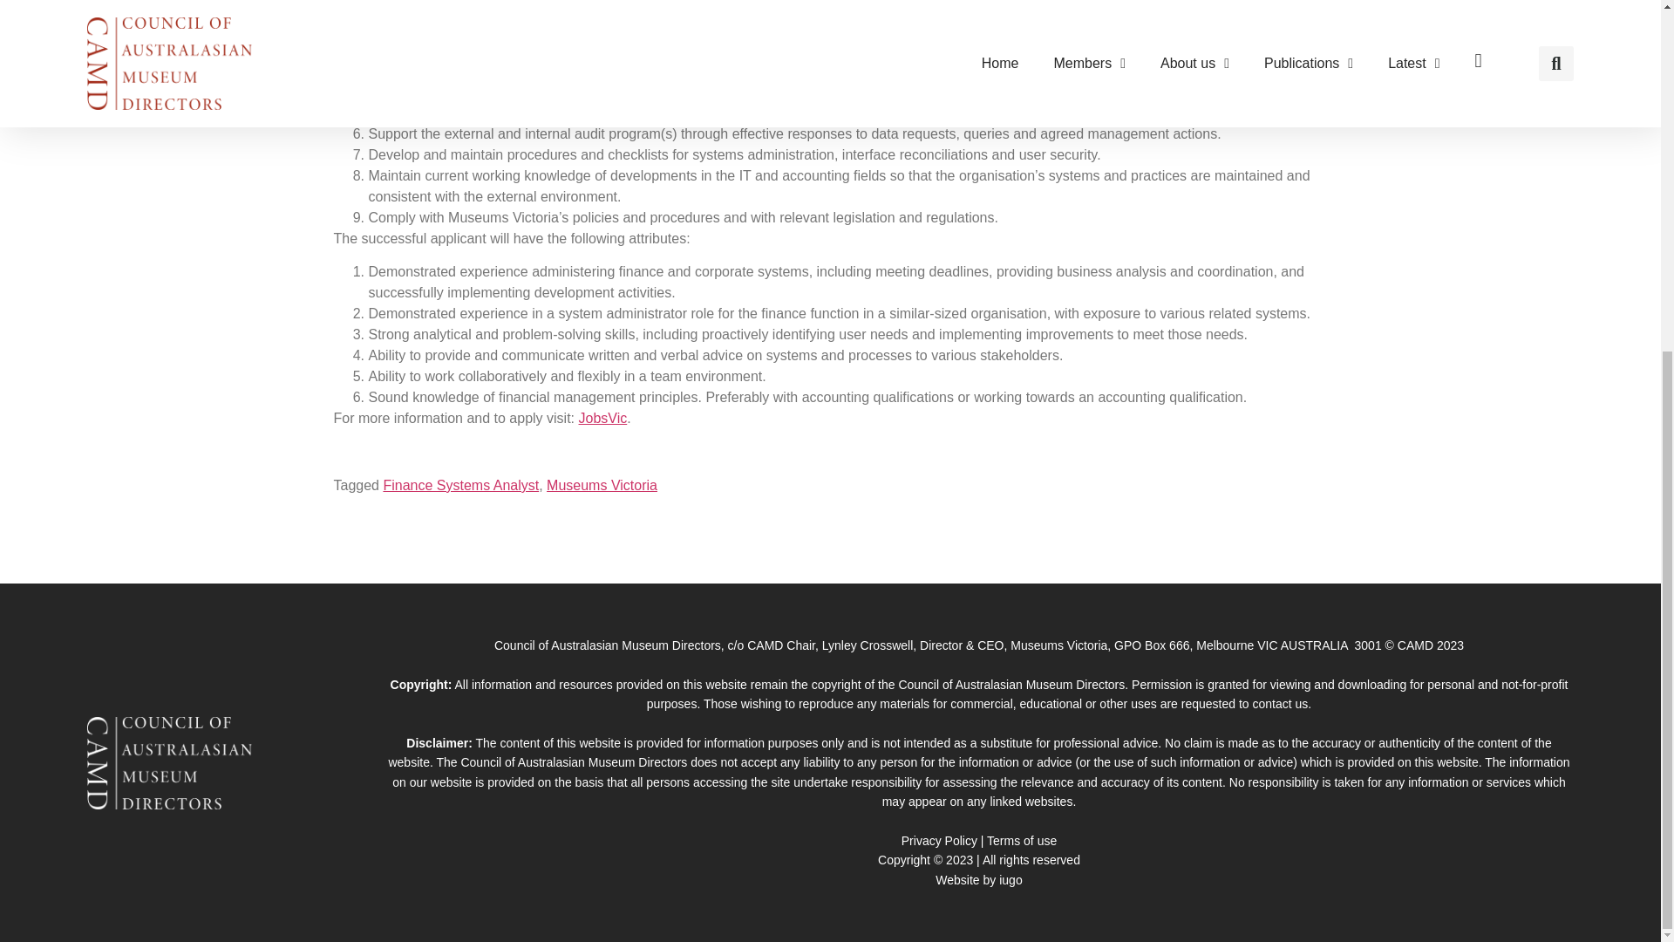  What do you see at coordinates (602, 485) in the screenshot?
I see `Museums Victoria` at bounding box center [602, 485].